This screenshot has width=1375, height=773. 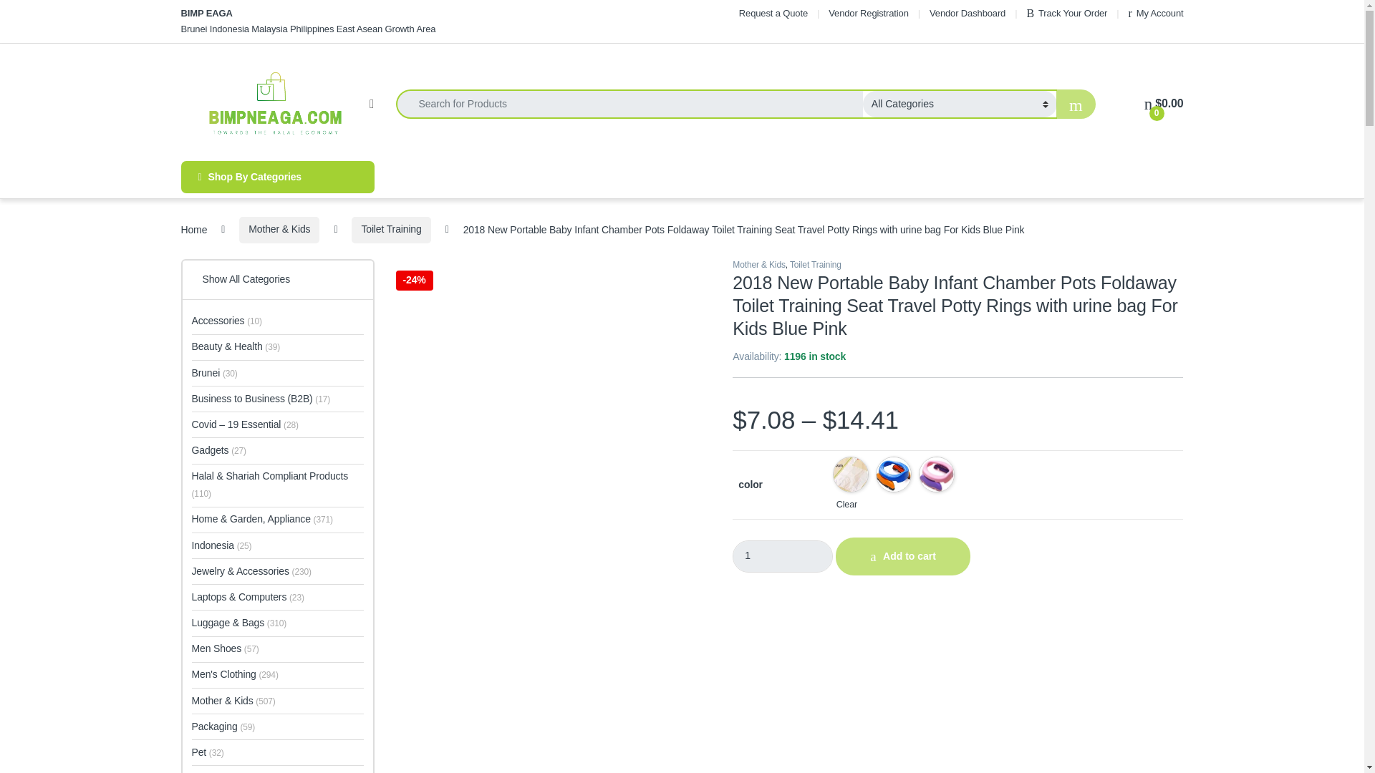 I want to click on Request a Quote, so click(x=773, y=13).